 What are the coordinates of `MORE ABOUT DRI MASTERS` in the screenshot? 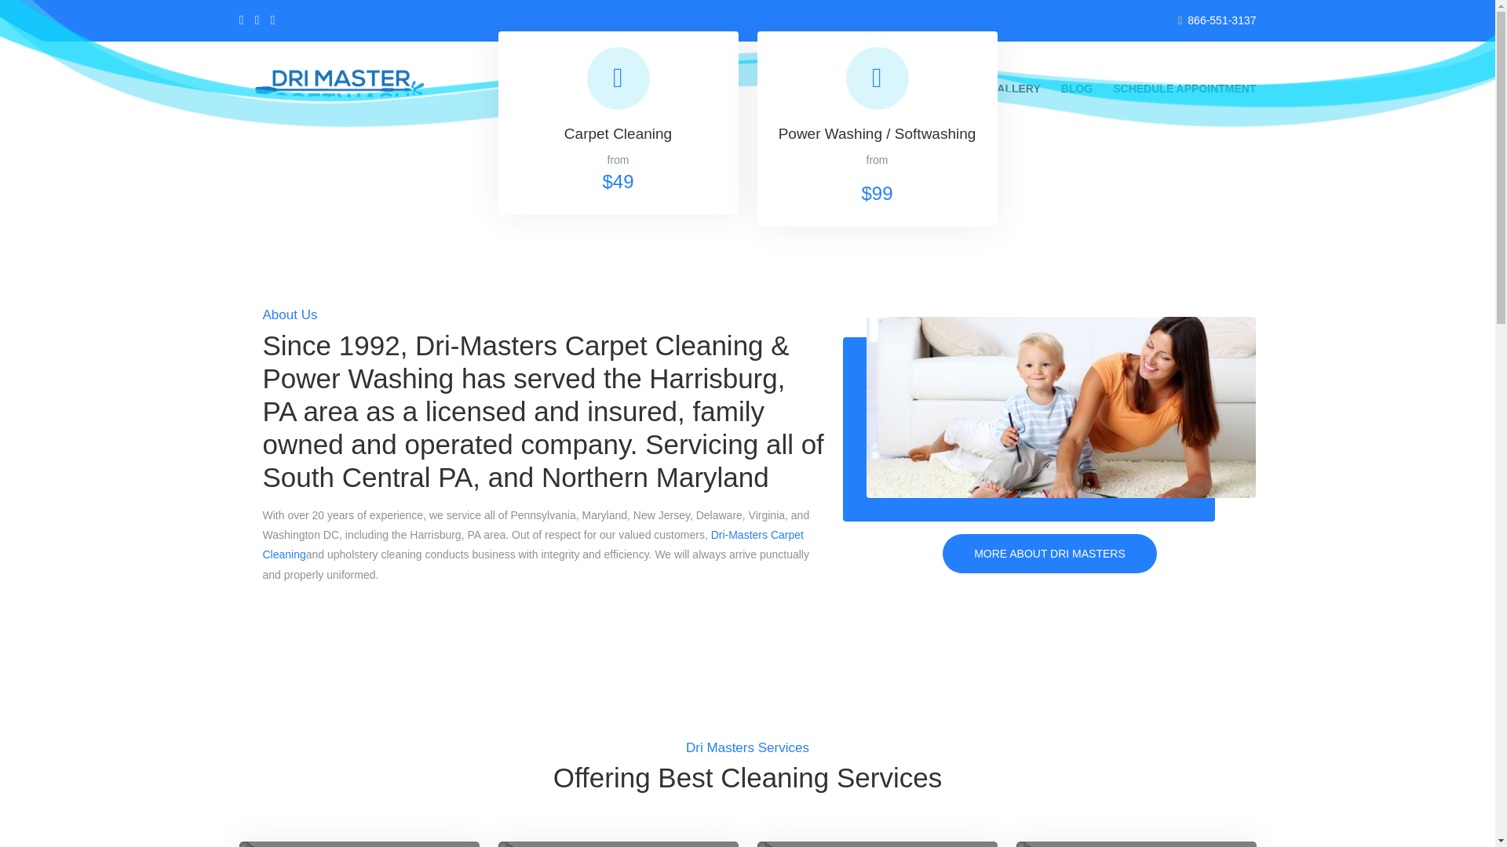 It's located at (617, 109).